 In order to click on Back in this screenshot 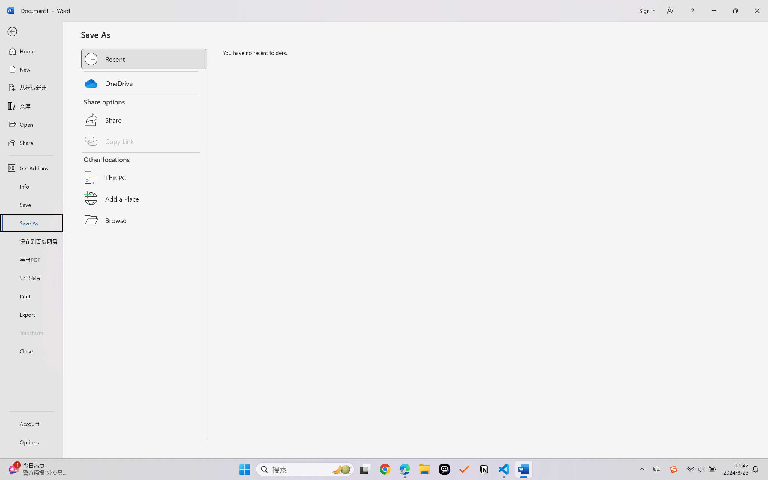, I will do `click(31, 32)`.